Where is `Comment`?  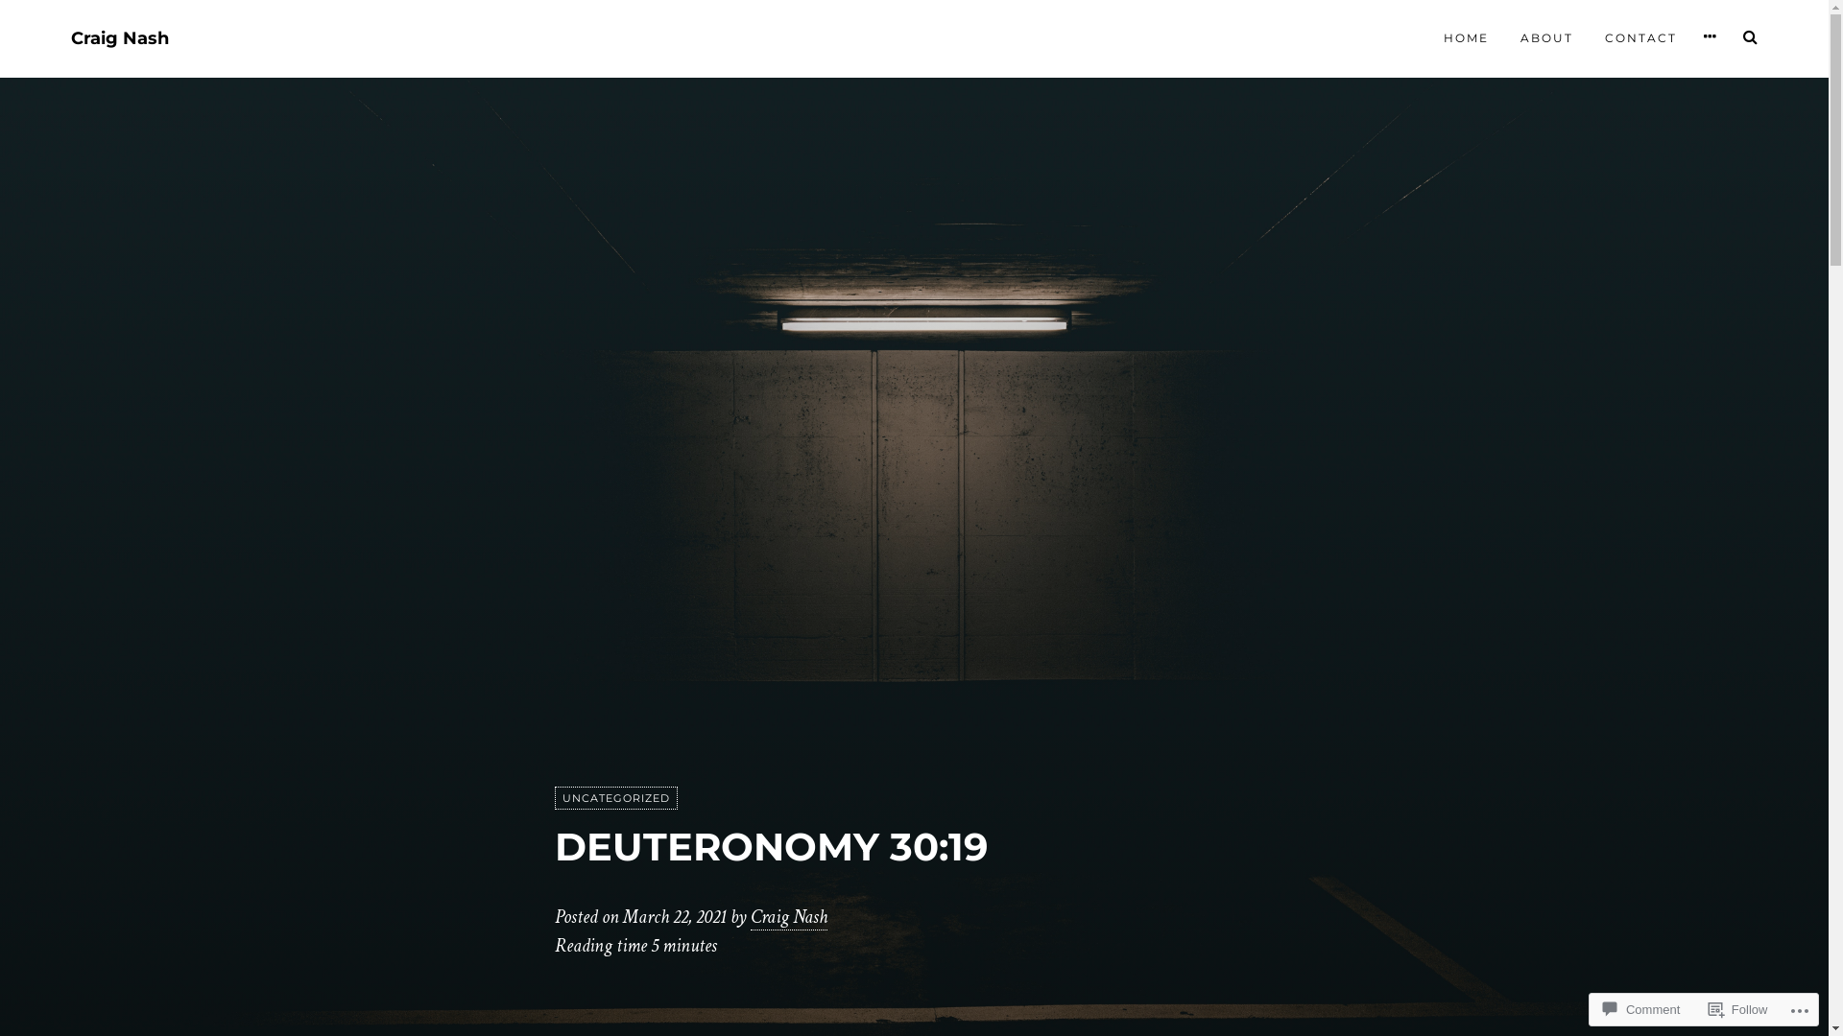 Comment is located at coordinates (1641, 1009).